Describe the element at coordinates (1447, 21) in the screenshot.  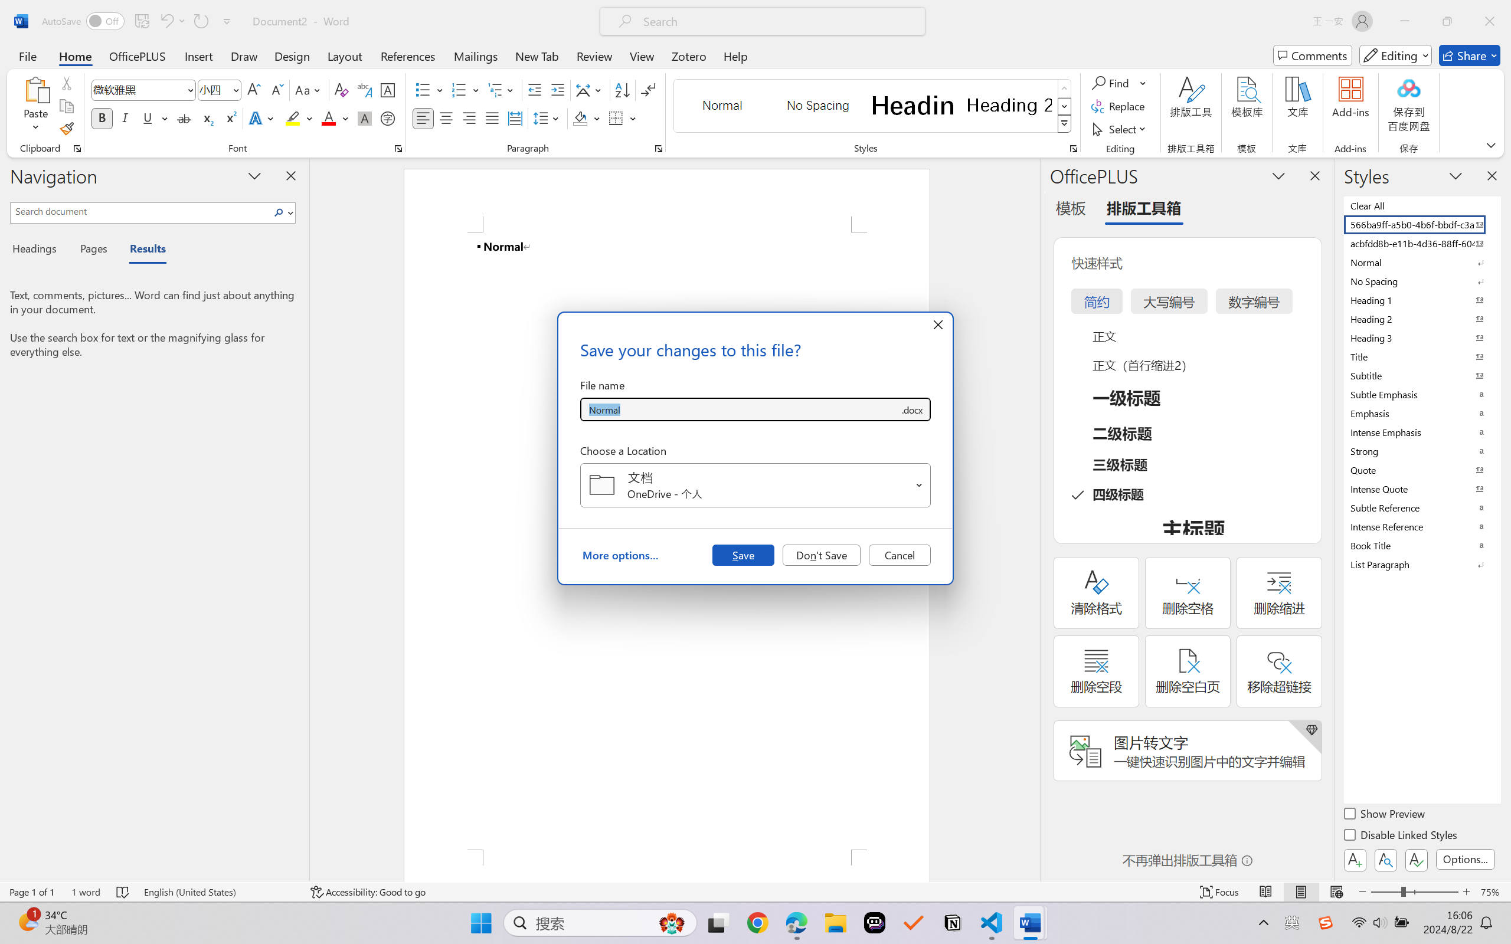
I see `Restore Down` at that location.